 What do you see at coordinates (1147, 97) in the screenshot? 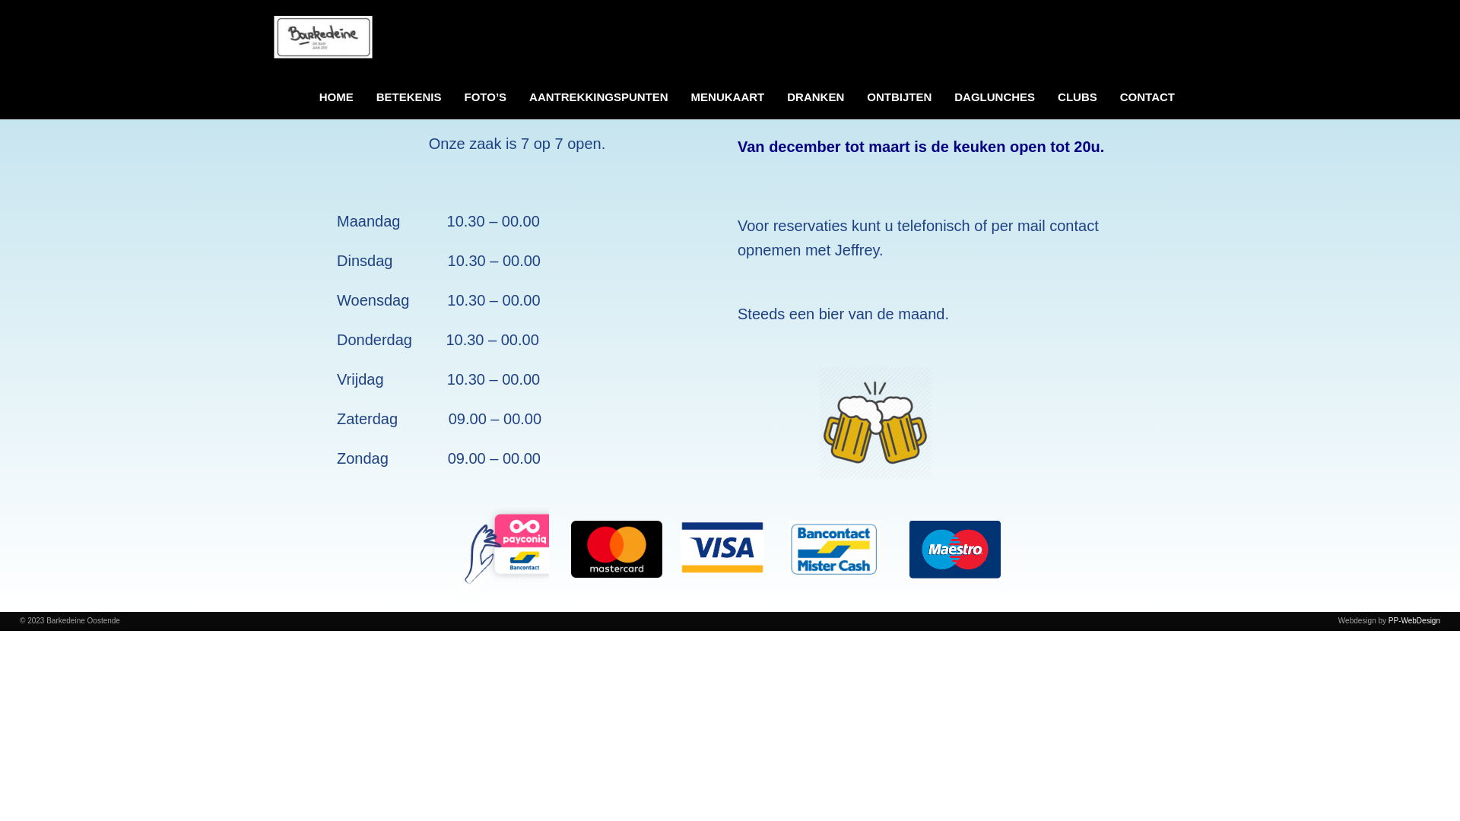
I see `CONTACT` at bounding box center [1147, 97].